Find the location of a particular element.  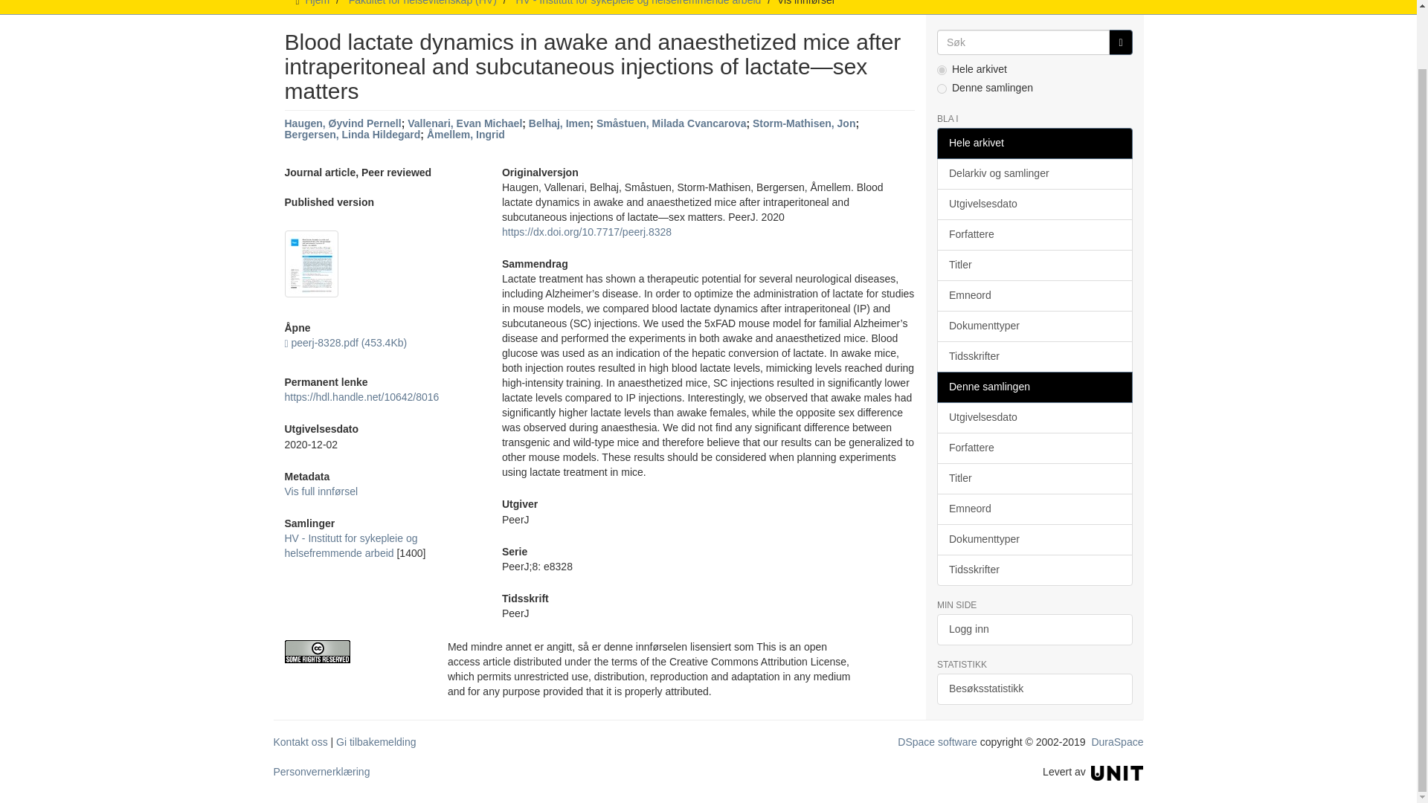

Unit is located at coordinates (1117, 772).